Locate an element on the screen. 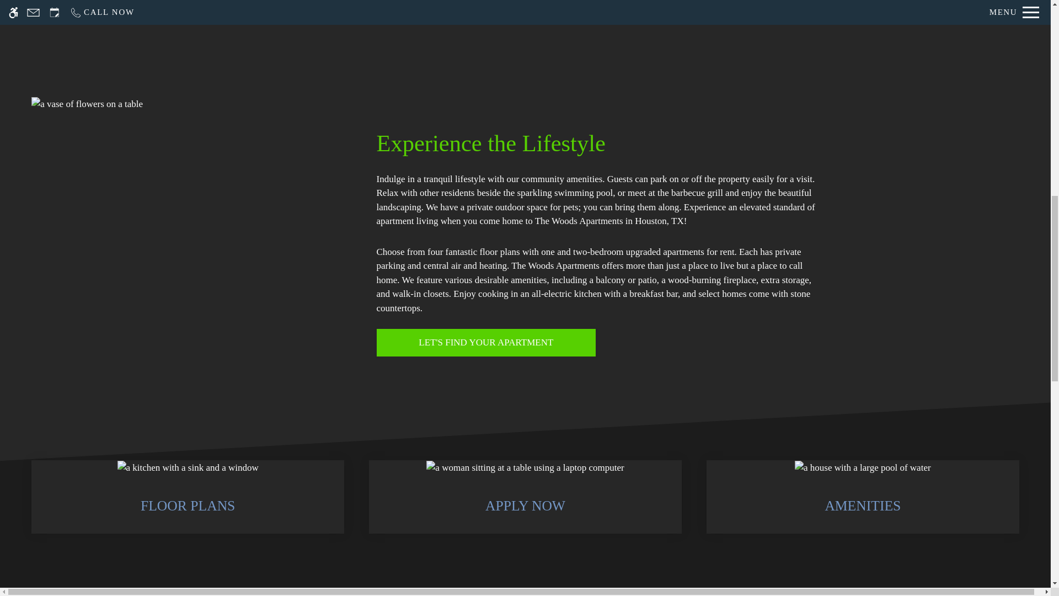 This screenshot has height=596, width=1059. AMENITIES is located at coordinates (863, 497).